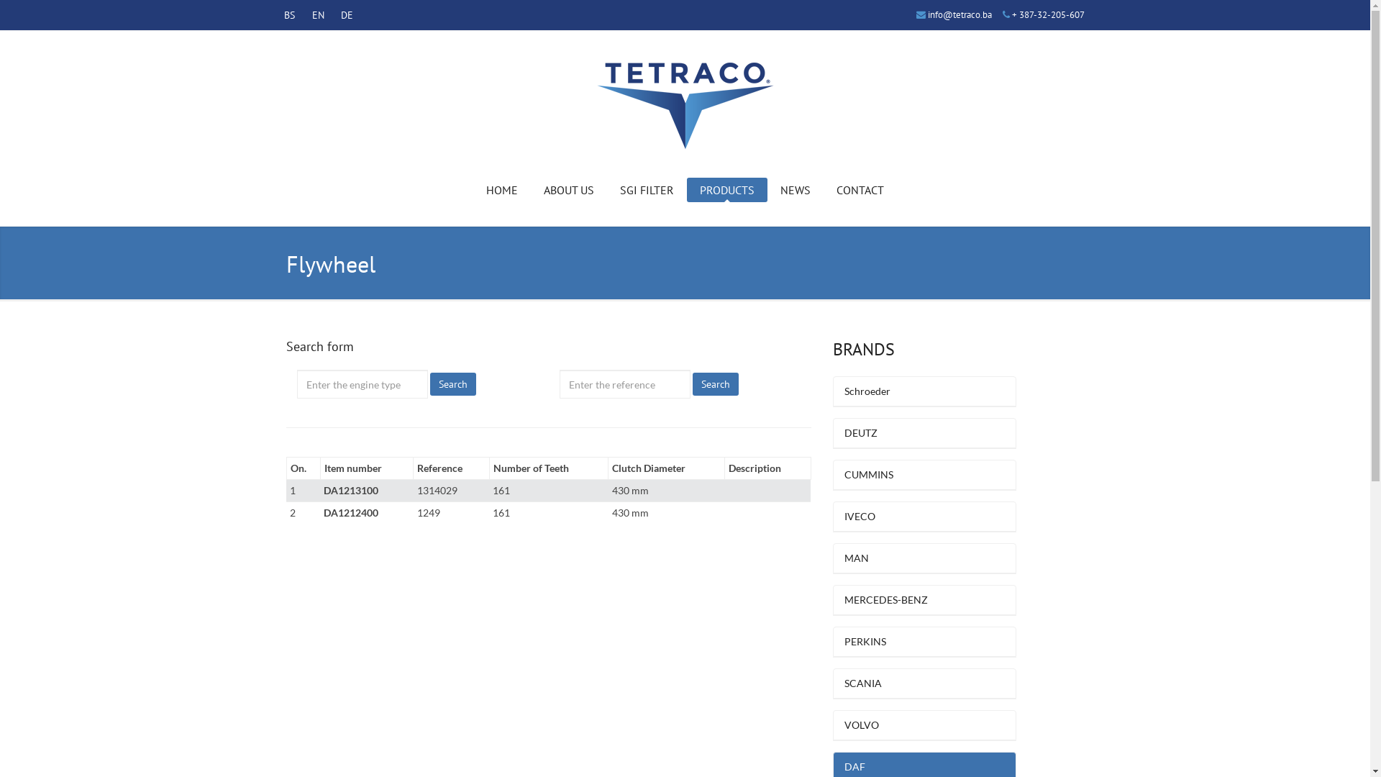 This screenshot has height=777, width=1381. Describe the element at coordinates (925, 642) in the screenshot. I see `PERKINS` at that location.